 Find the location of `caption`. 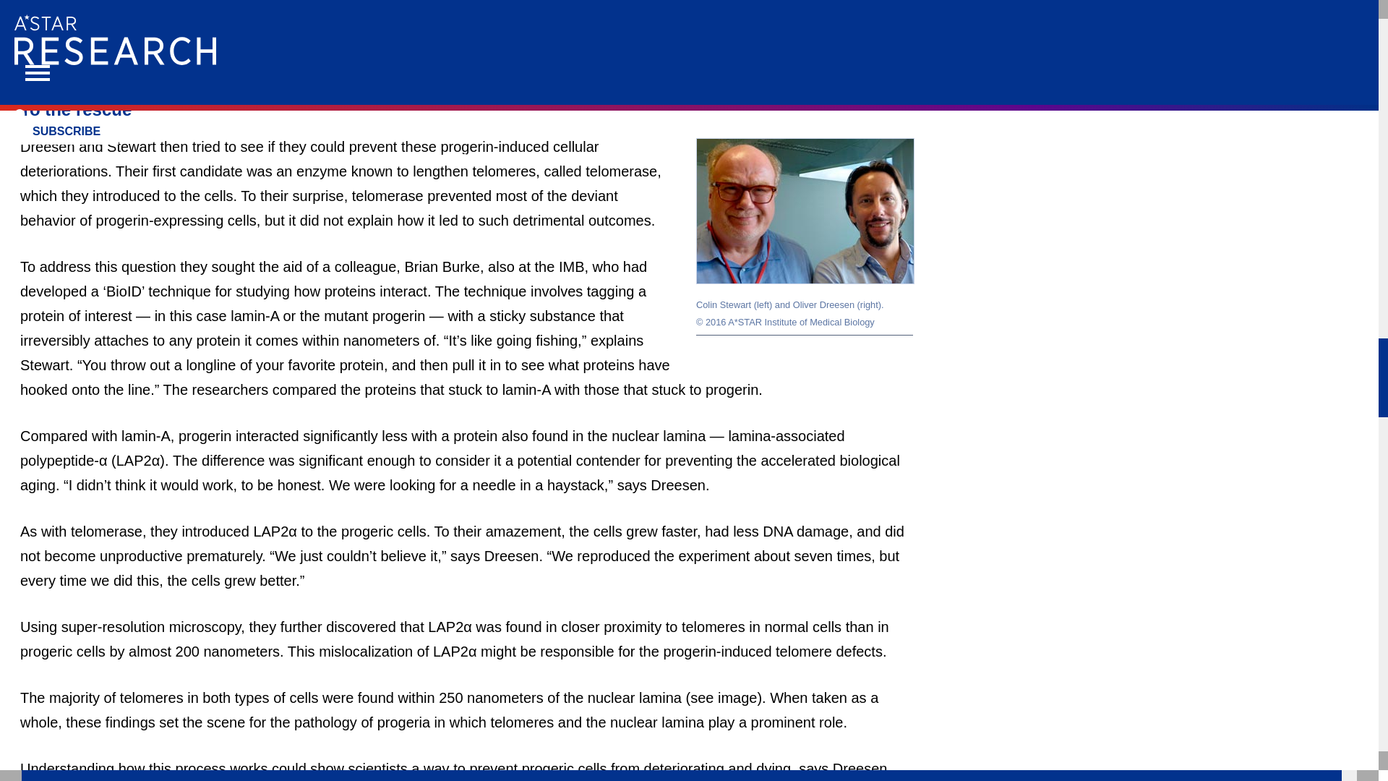

caption is located at coordinates (805, 305).